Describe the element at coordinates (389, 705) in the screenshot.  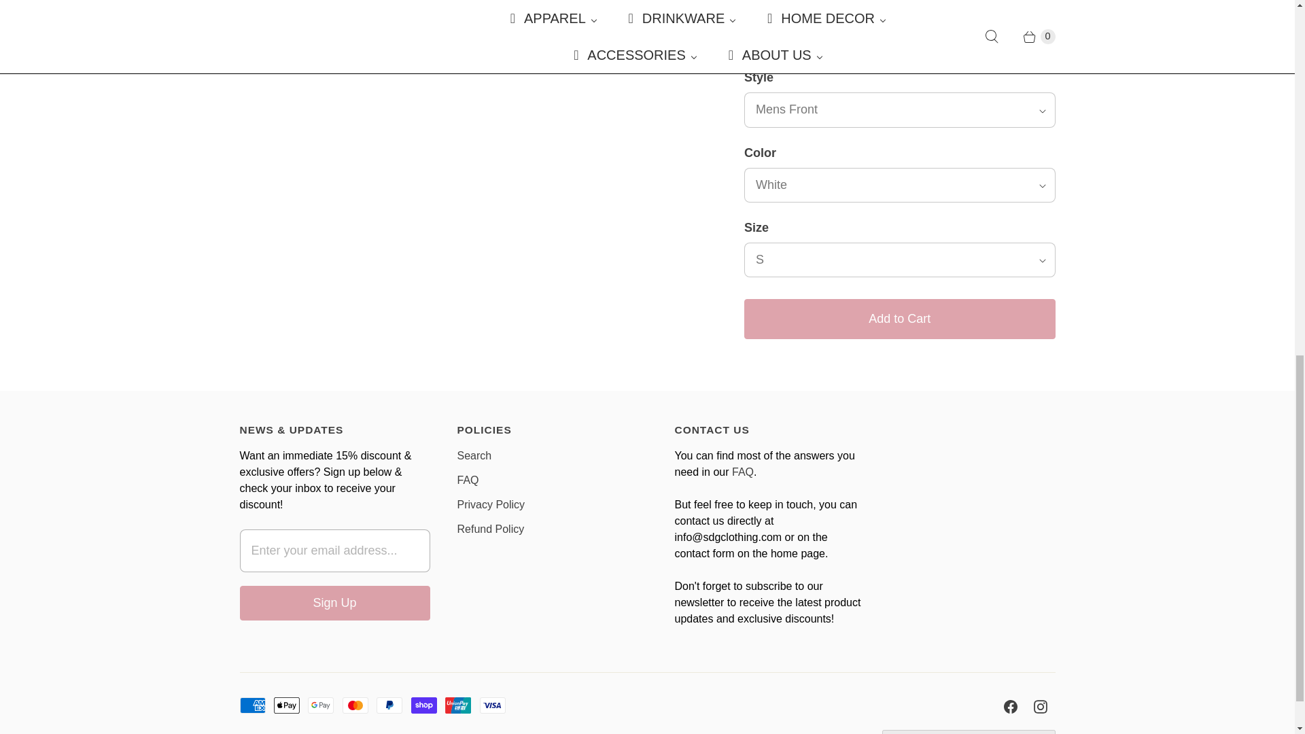
I see `PayPal` at that location.